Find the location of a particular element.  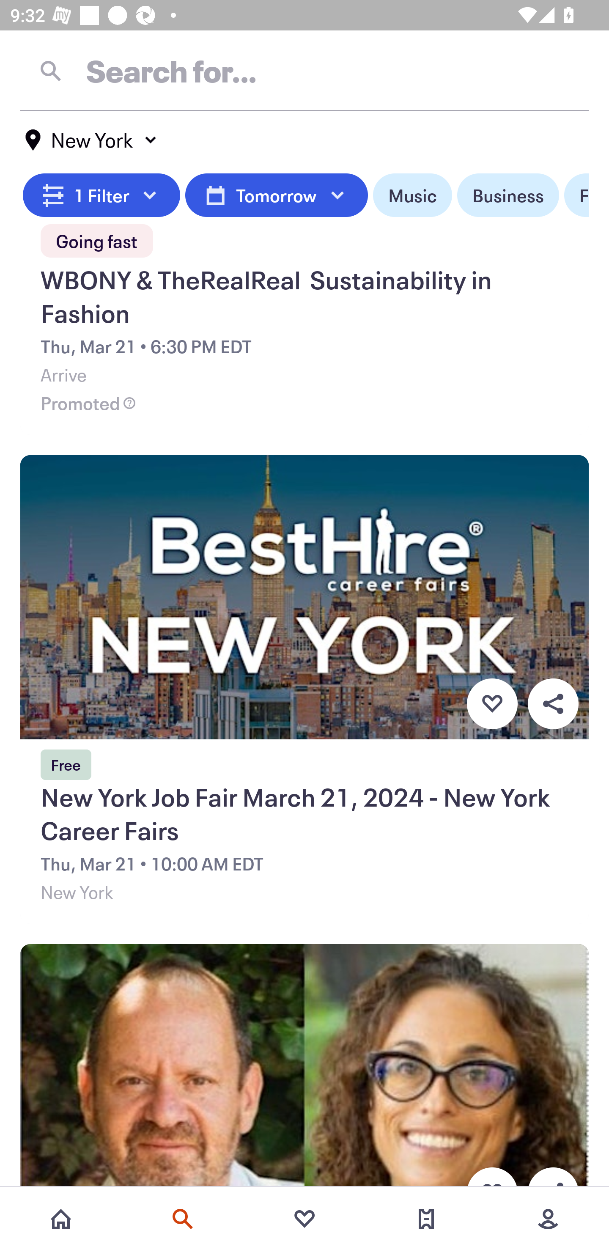

Favorites is located at coordinates (304, 1219).